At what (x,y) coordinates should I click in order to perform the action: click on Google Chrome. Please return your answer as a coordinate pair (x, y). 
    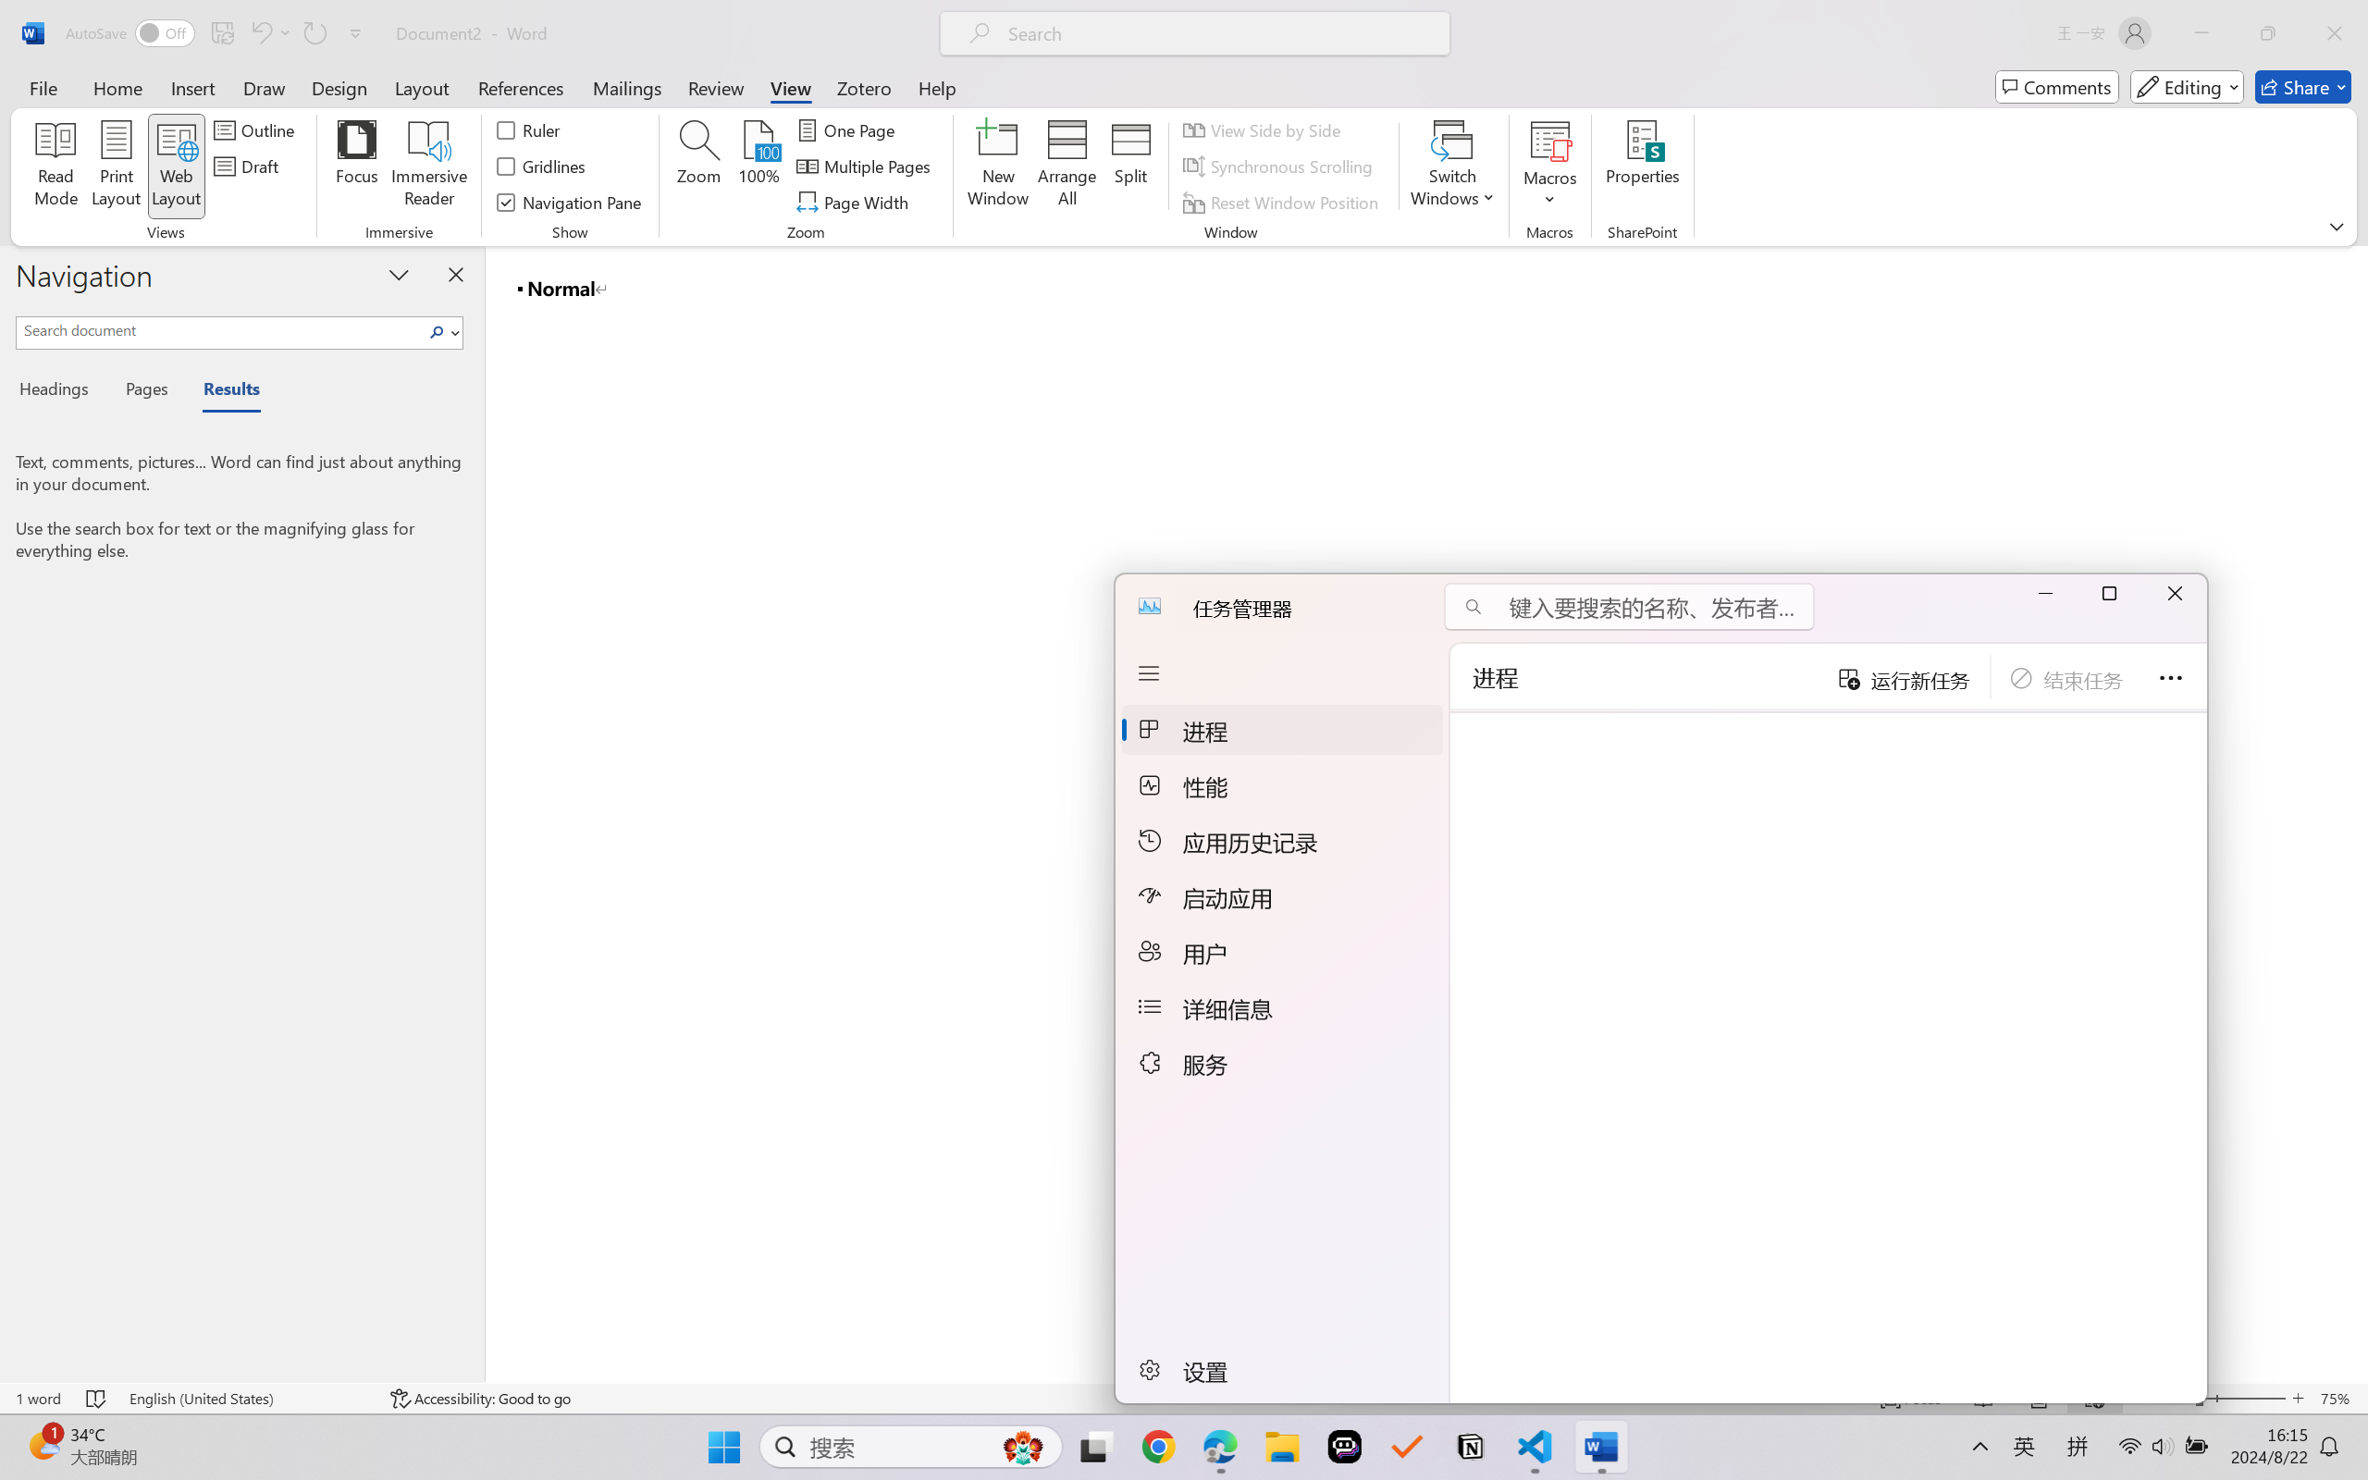
    Looking at the image, I should click on (1158, 1447).